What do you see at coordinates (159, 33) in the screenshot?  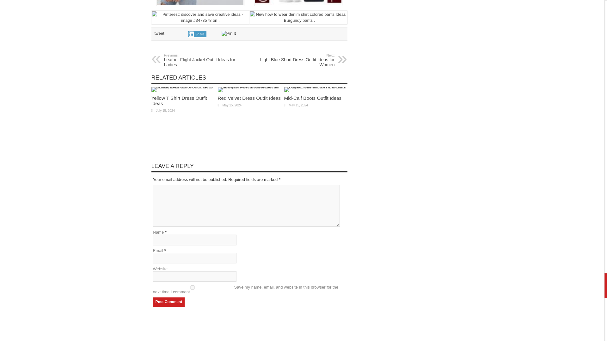 I see `tweet` at bounding box center [159, 33].